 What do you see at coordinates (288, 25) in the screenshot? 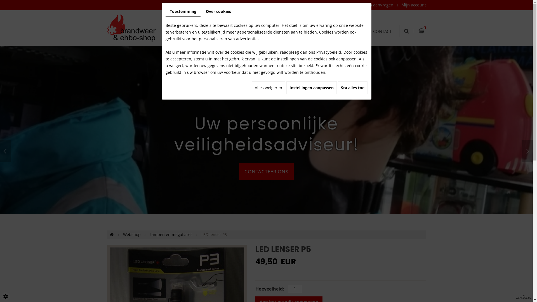
I see `PRODUCTEN` at bounding box center [288, 25].